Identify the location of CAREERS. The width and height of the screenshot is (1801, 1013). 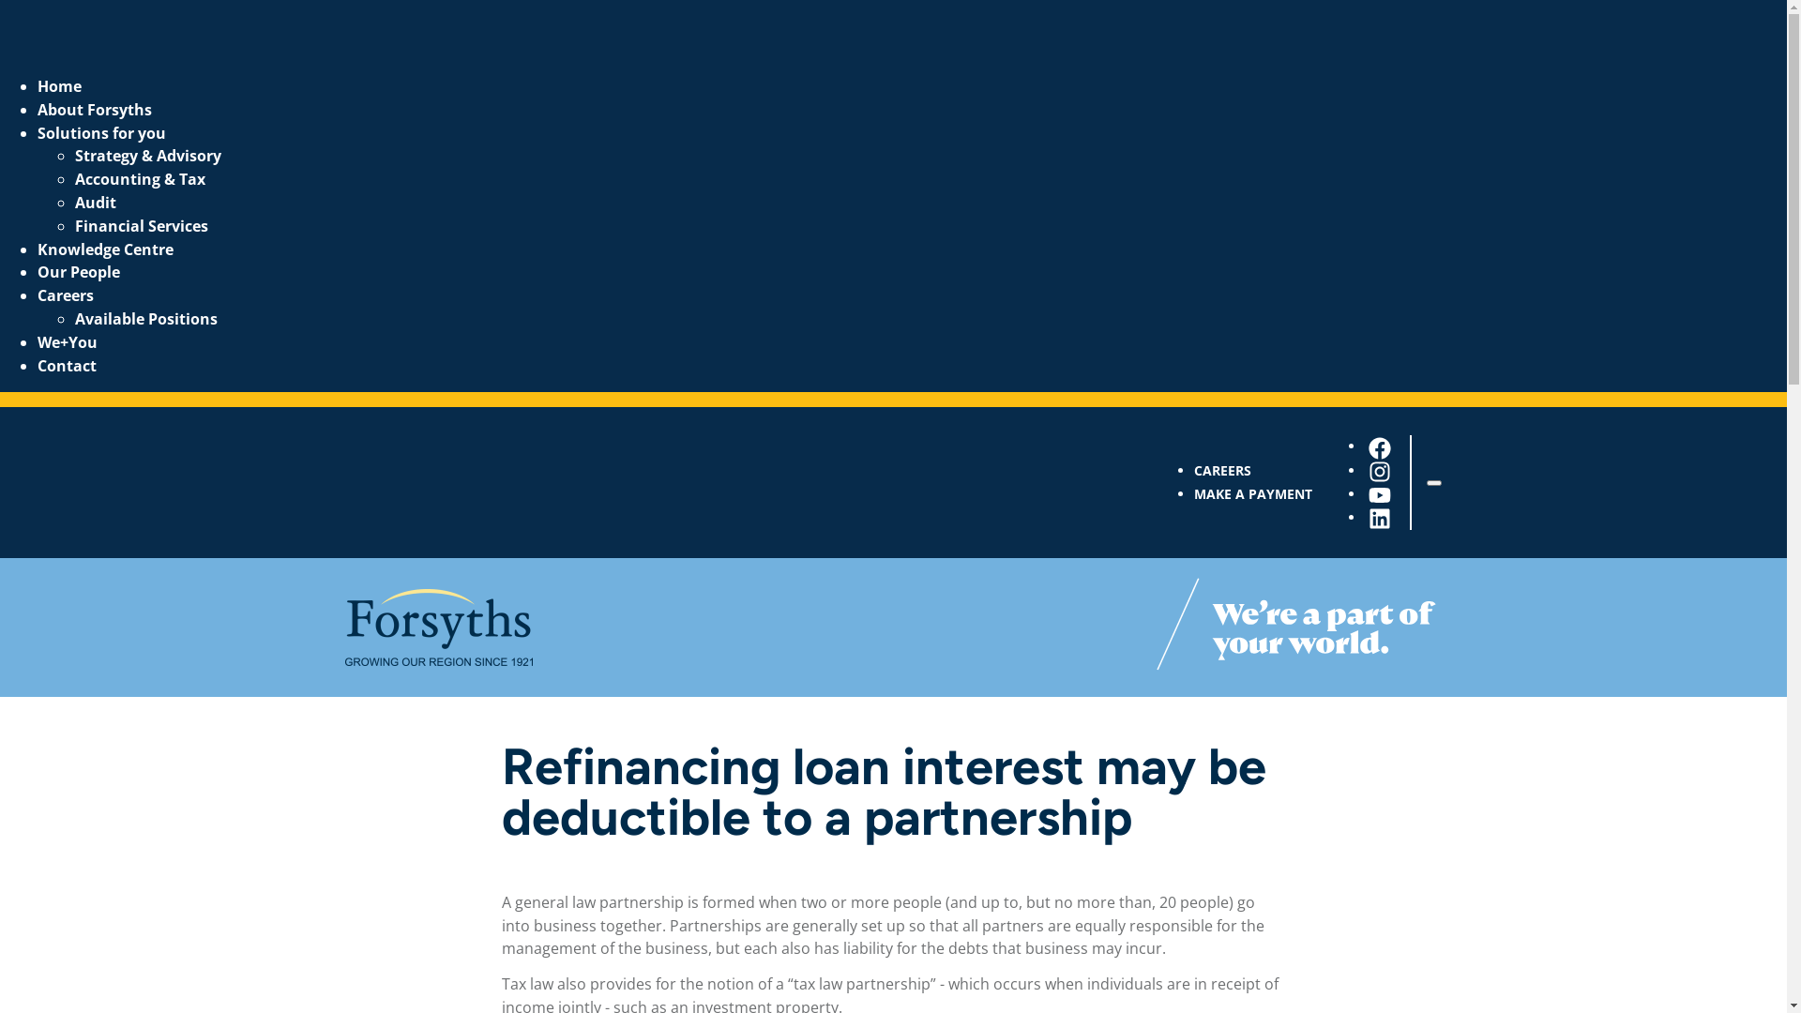
(1221, 471).